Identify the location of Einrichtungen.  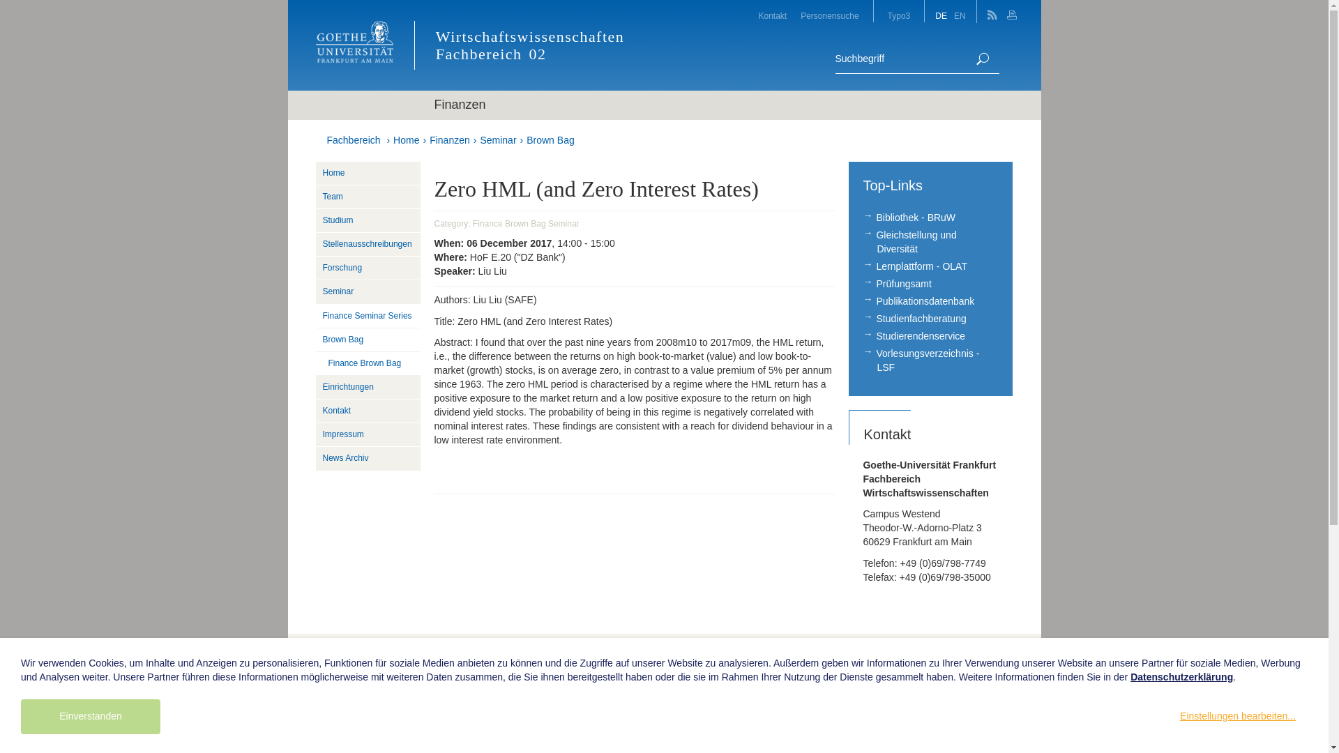
(367, 388).